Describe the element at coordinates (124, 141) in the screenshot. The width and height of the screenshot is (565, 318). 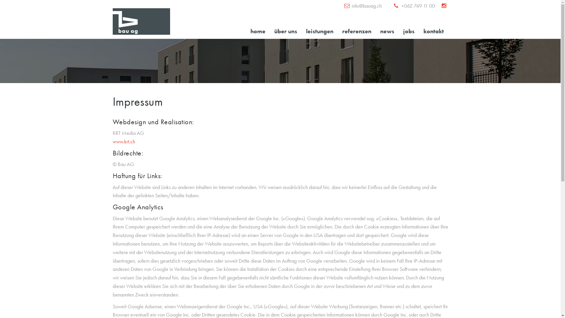
I see `www.krt.ch` at that location.